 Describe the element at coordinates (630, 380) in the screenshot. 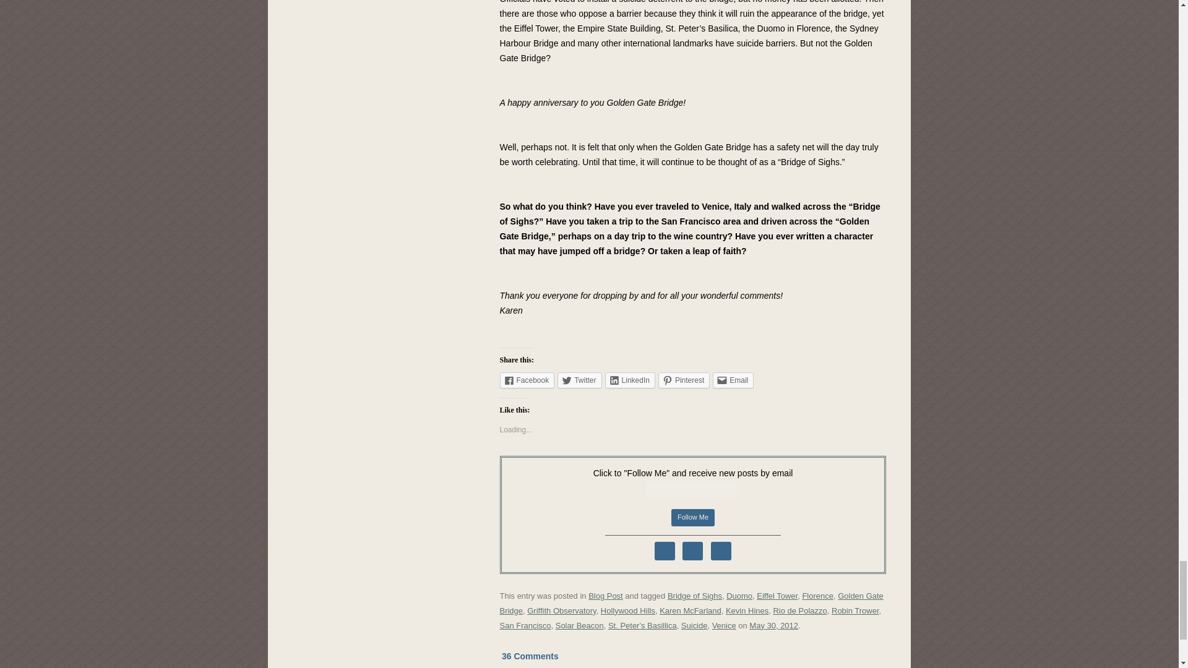

I see `Click to share on LinkedIn` at that location.